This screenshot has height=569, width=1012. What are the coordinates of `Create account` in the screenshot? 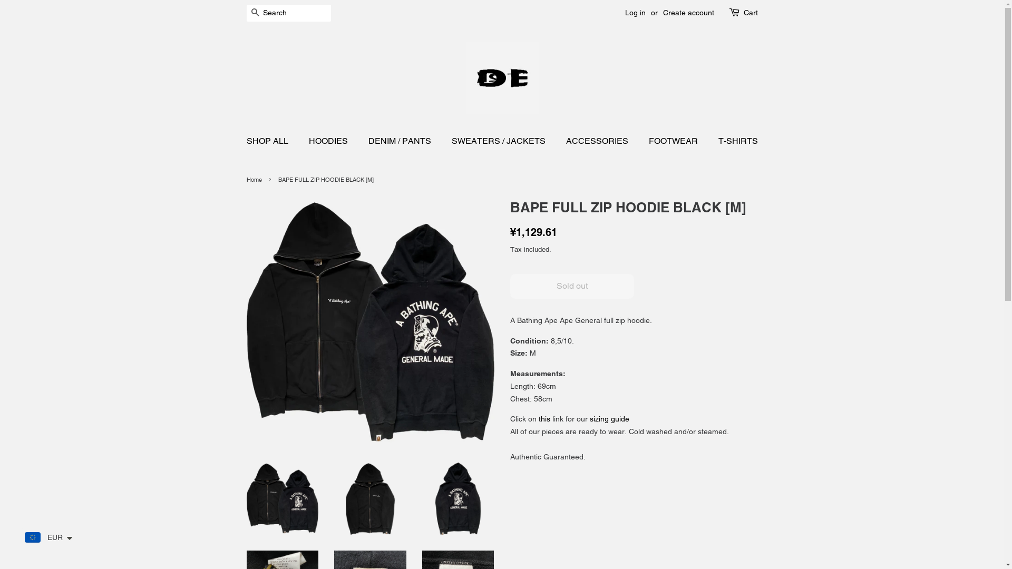 It's located at (688, 13).